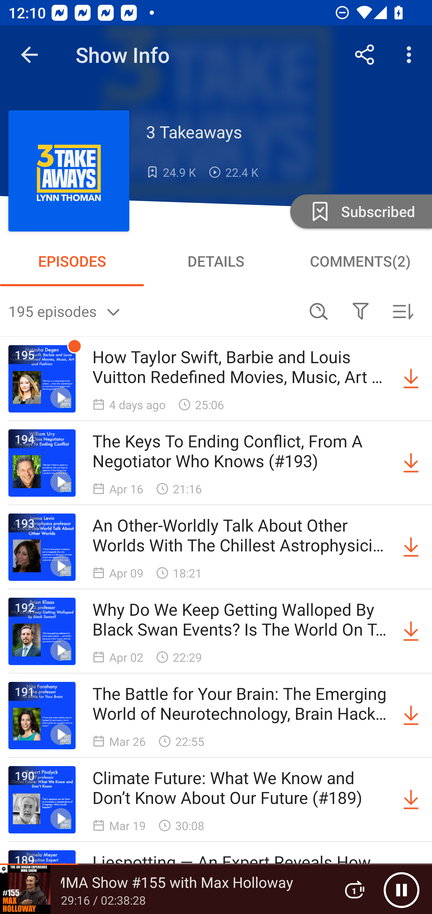  I want to click on 195 episodes , so click(153, 311).